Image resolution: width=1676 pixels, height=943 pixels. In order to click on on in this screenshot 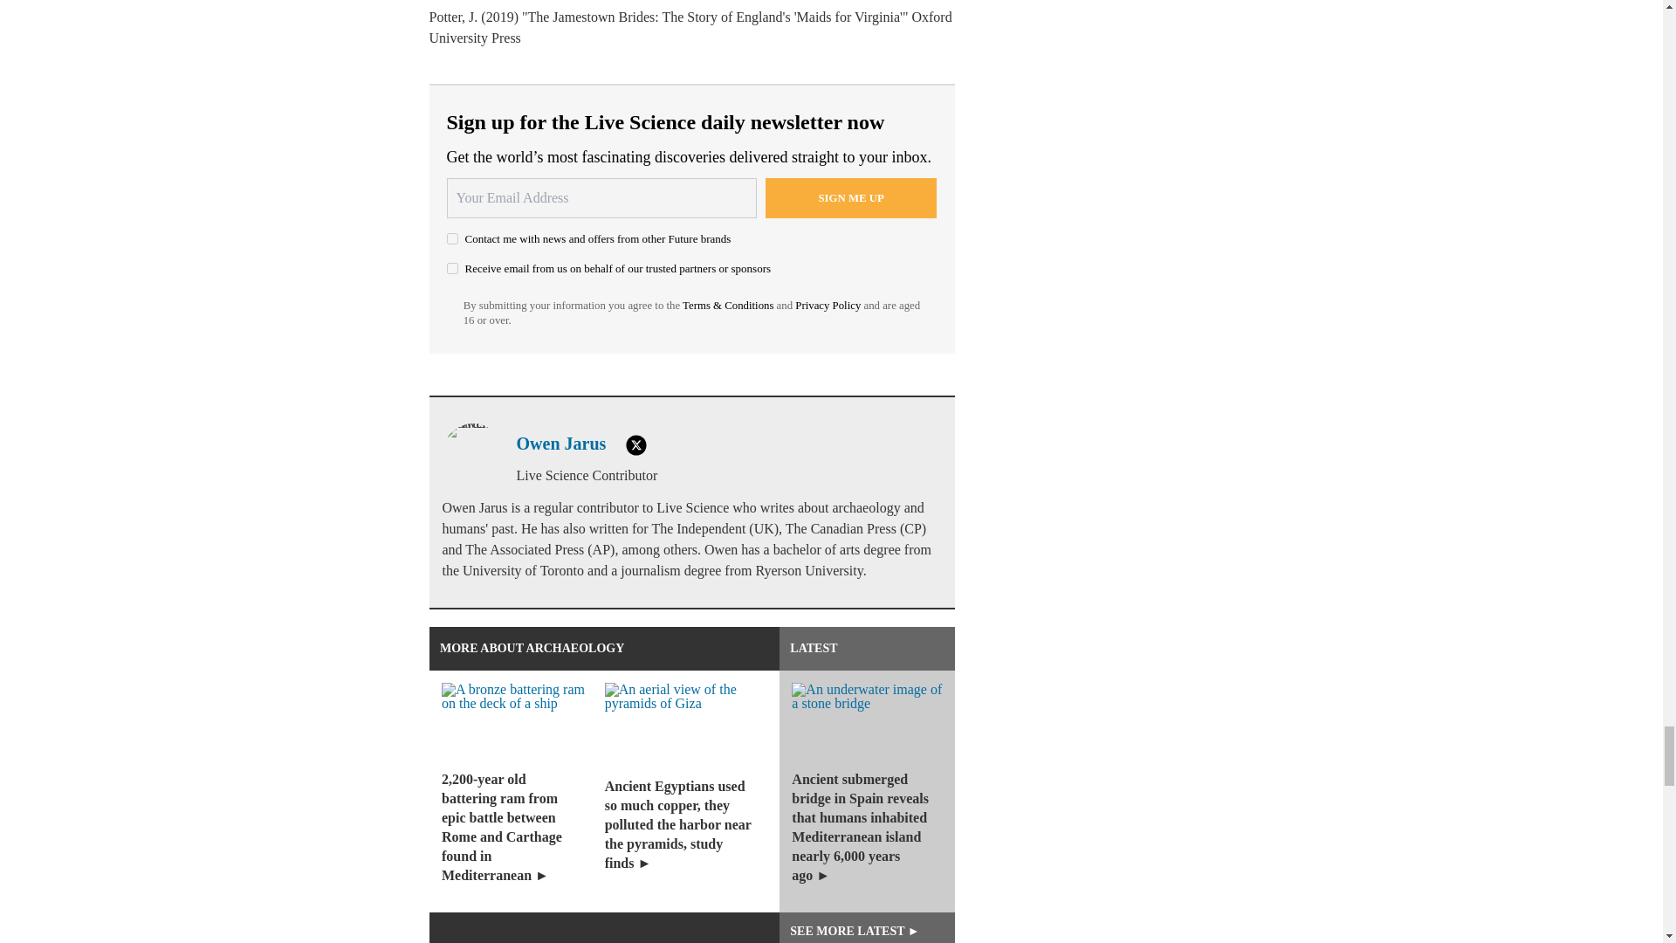, I will do `click(452, 269)`.